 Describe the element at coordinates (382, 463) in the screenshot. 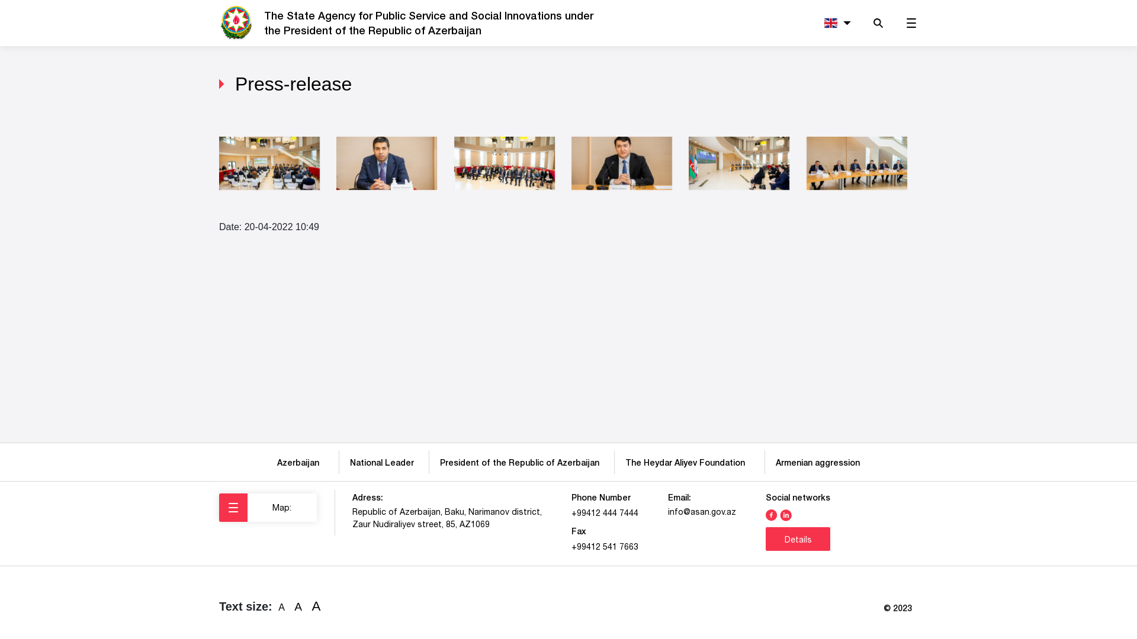

I see `National Leader` at that location.